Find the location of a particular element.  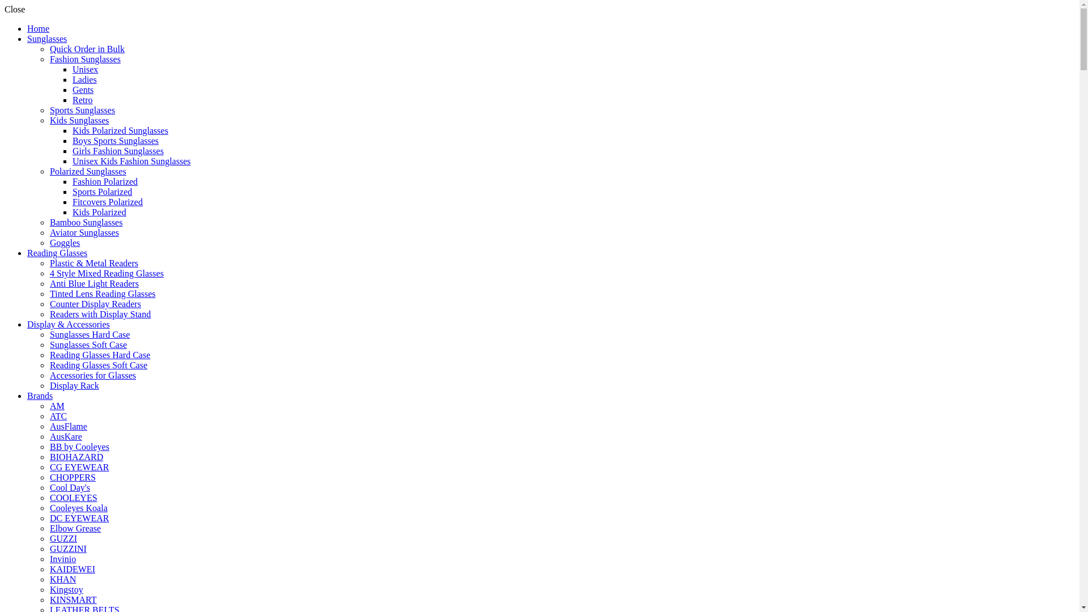

Reading Glasses Hard Case is located at coordinates (100, 355).